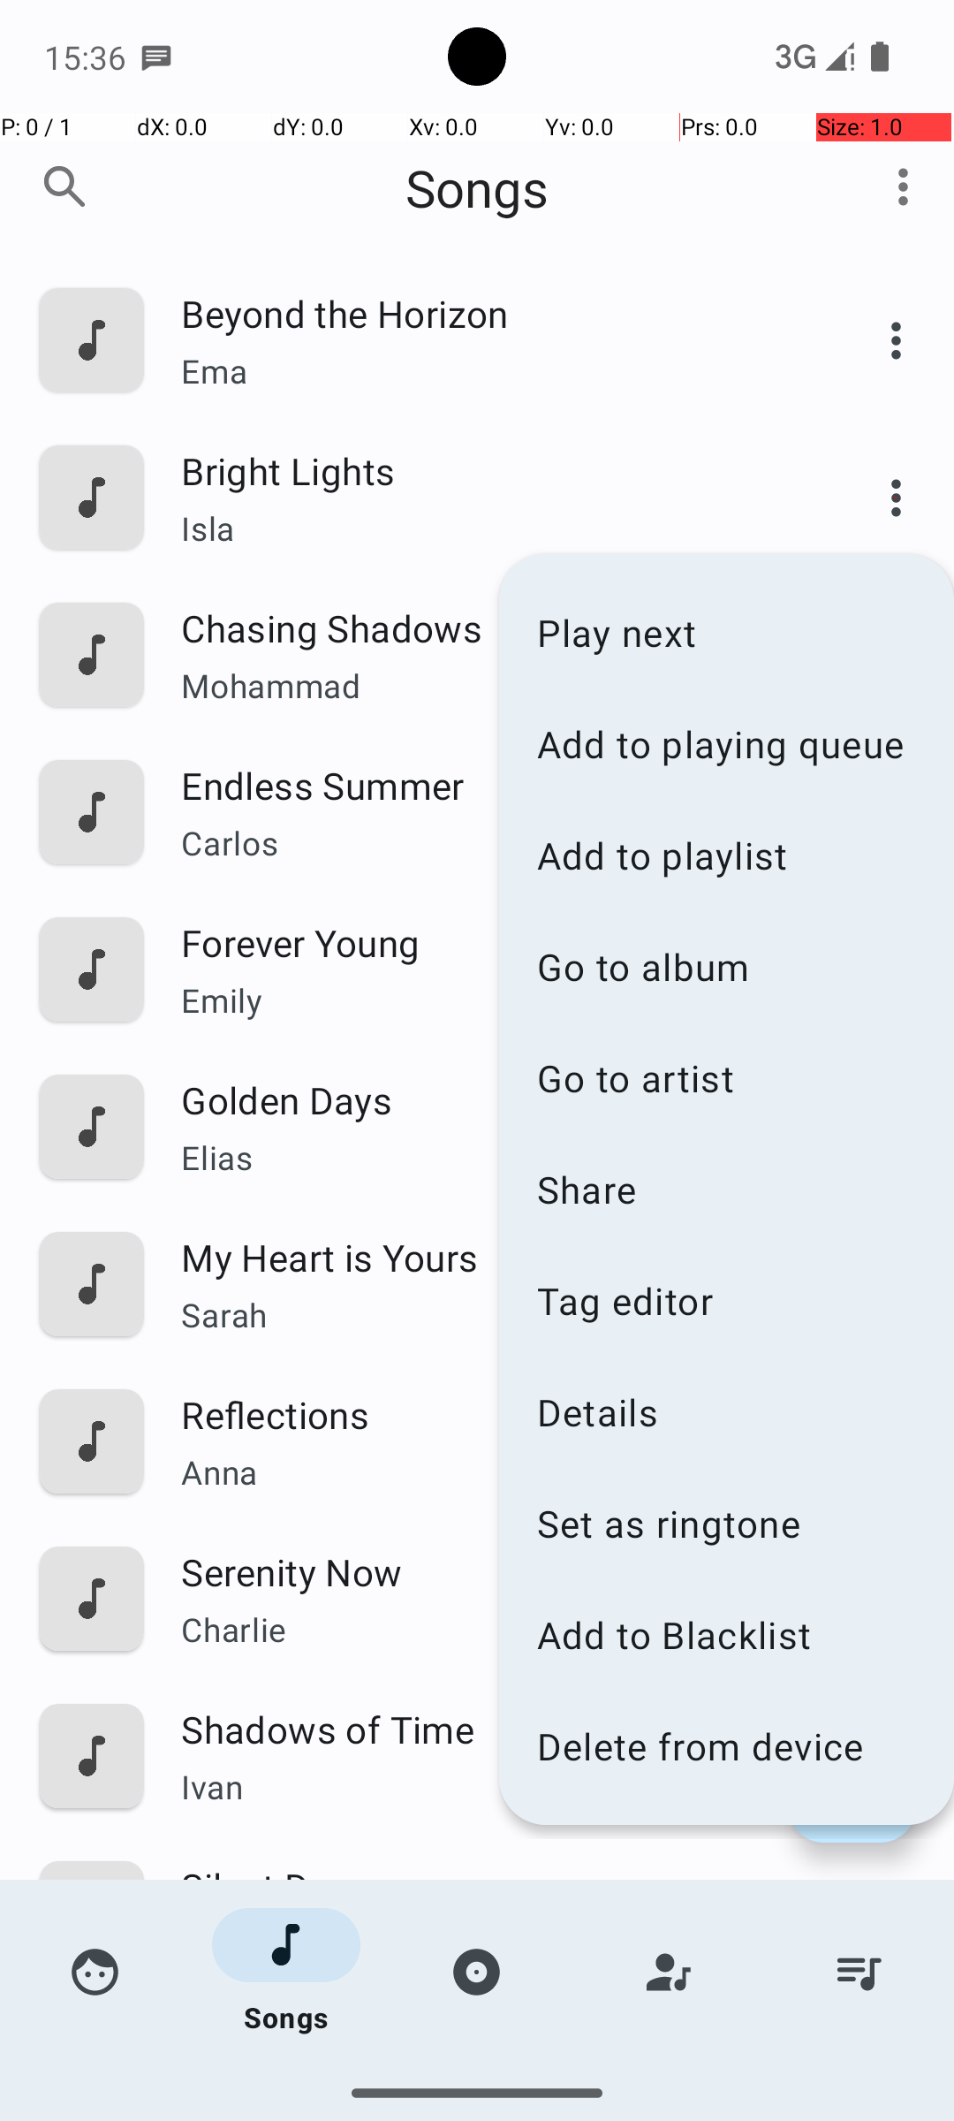  What do you see at coordinates (726, 1412) in the screenshot?
I see `Details` at bounding box center [726, 1412].